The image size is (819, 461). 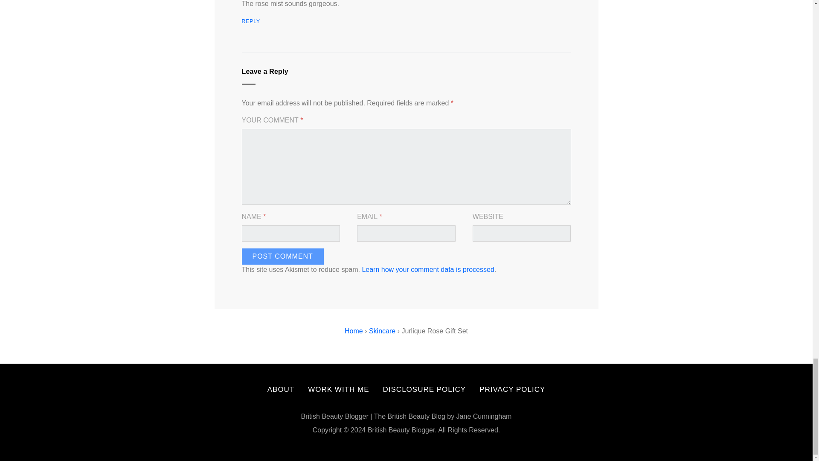 What do you see at coordinates (281, 389) in the screenshot?
I see `ABOUT` at bounding box center [281, 389].